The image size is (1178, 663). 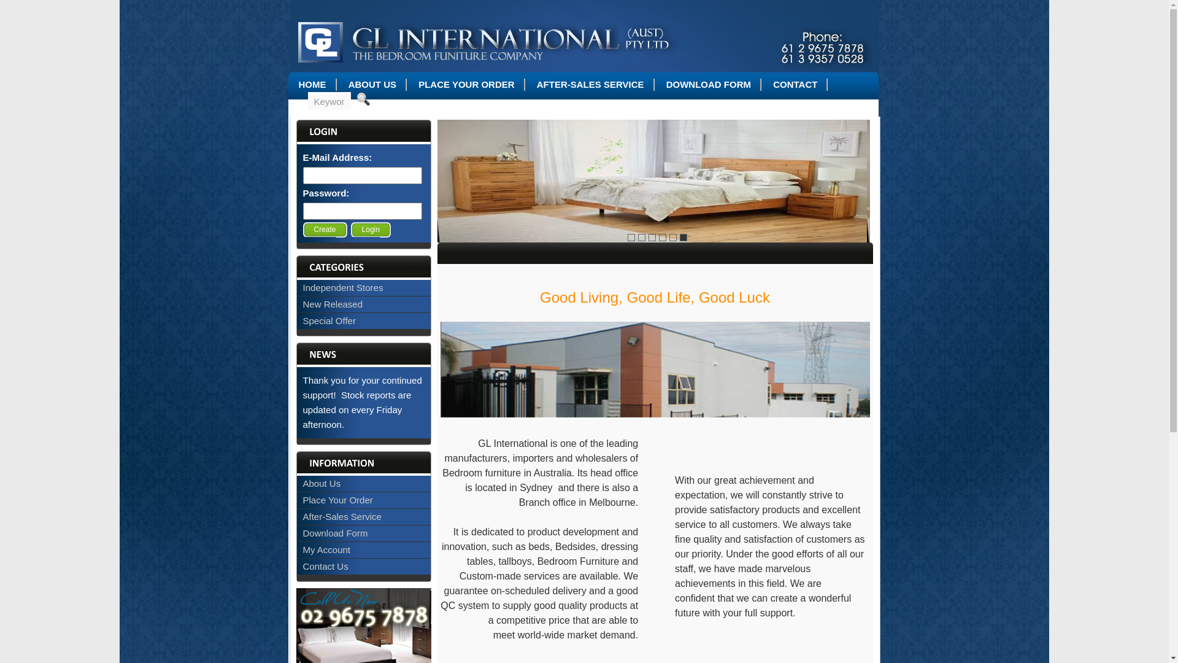 I want to click on 3, so click(x=652, y=238).